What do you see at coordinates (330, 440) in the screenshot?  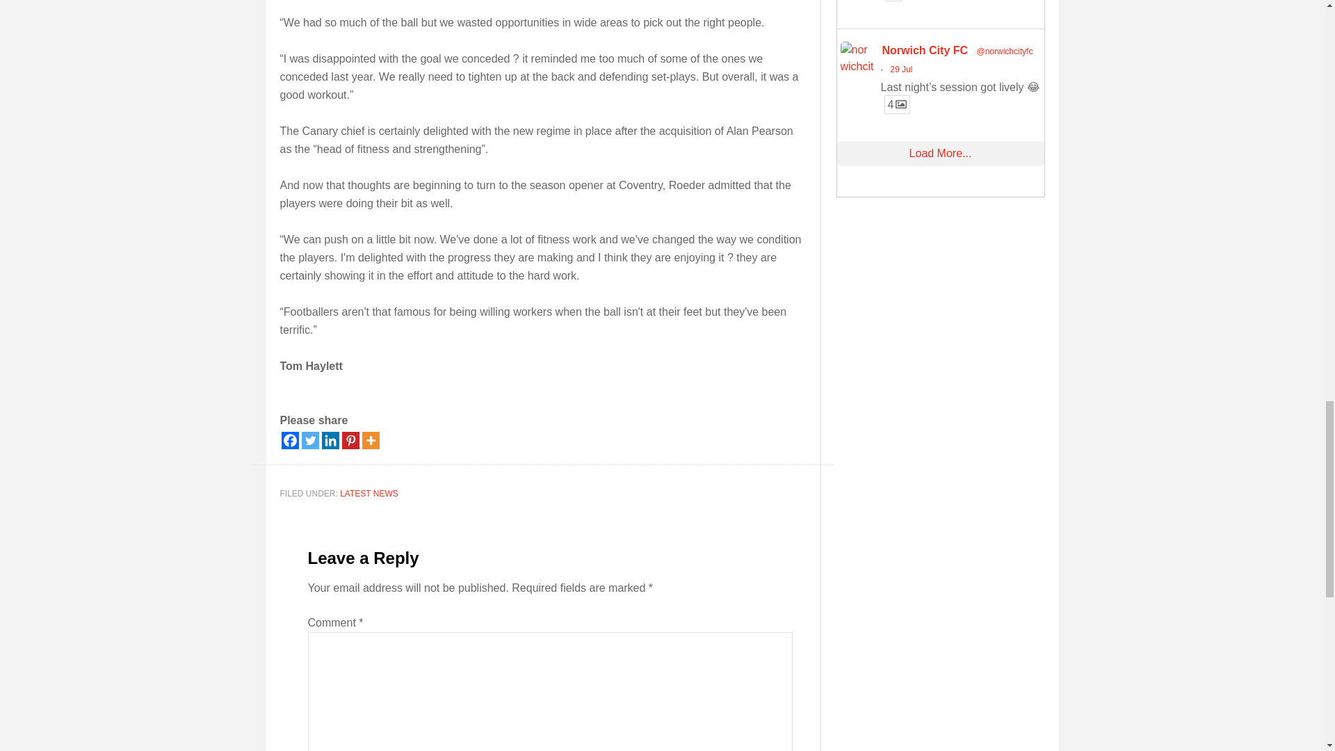 I see `Linkedin` at bounding box center [330, 440].